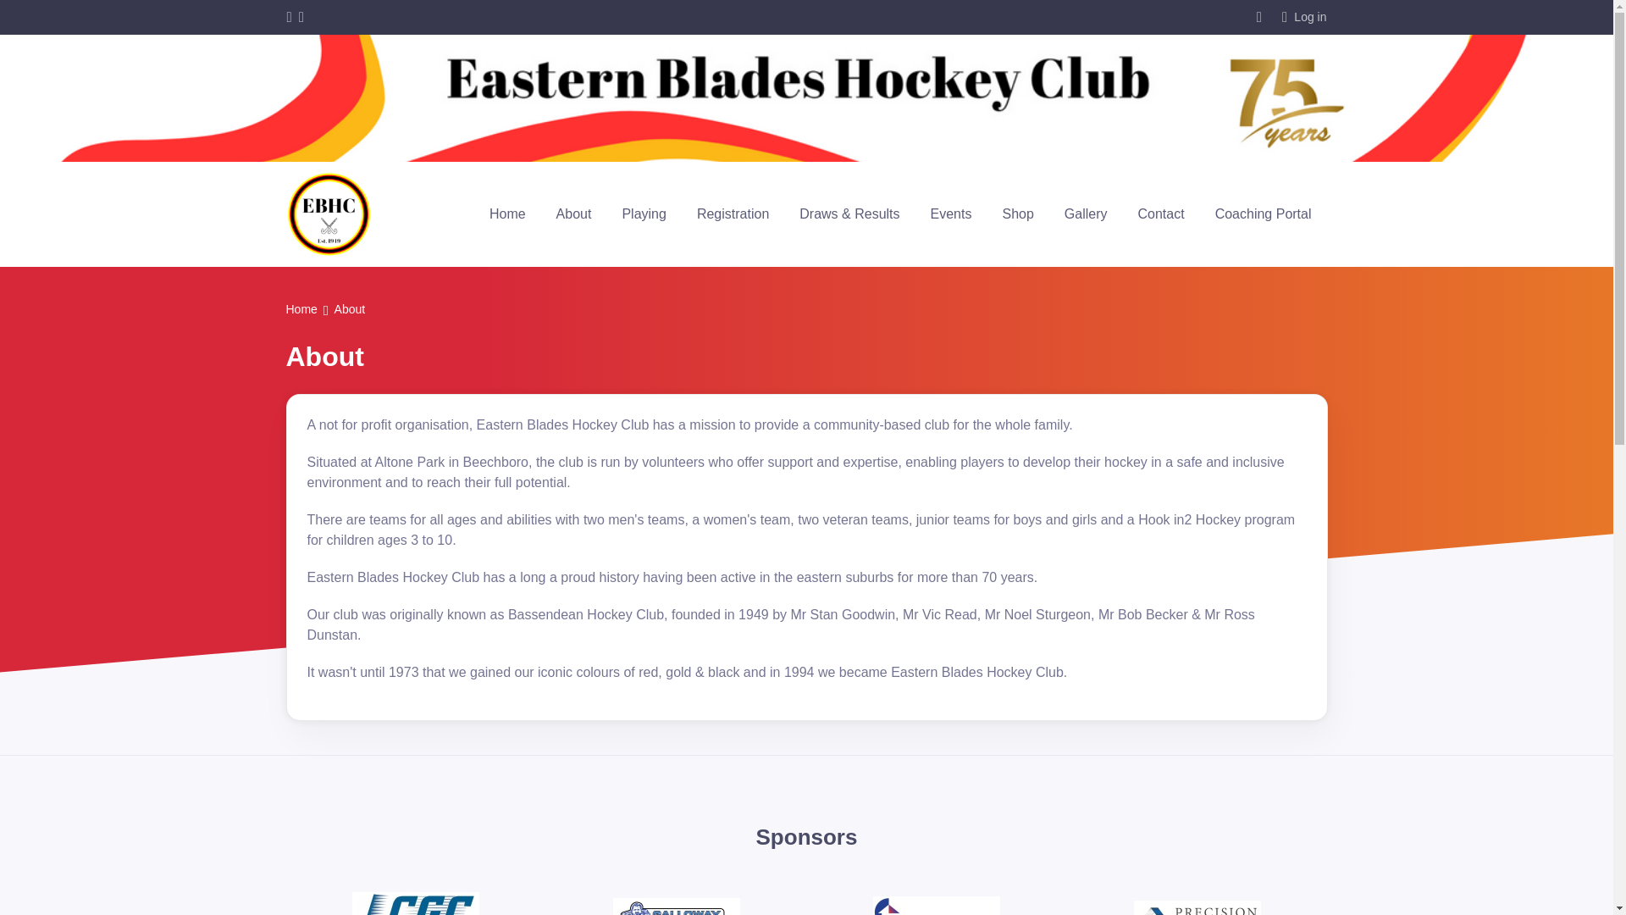 This screenshot has width=1626, height=915. Describe the element at coordinates (301, 311) in the screenshot. I see `Home` at that location.